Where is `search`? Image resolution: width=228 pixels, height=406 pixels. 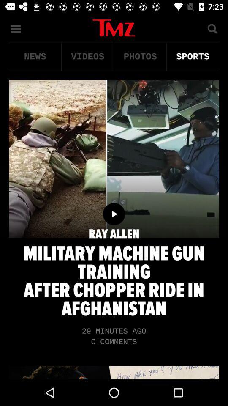
search is located at coordinates (212, 28).